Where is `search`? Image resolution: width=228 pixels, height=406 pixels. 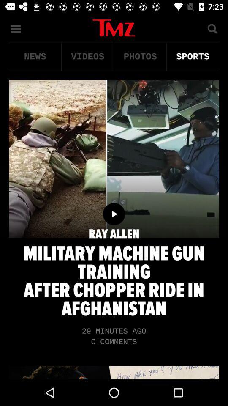
search is located at coordinates (212, 28).